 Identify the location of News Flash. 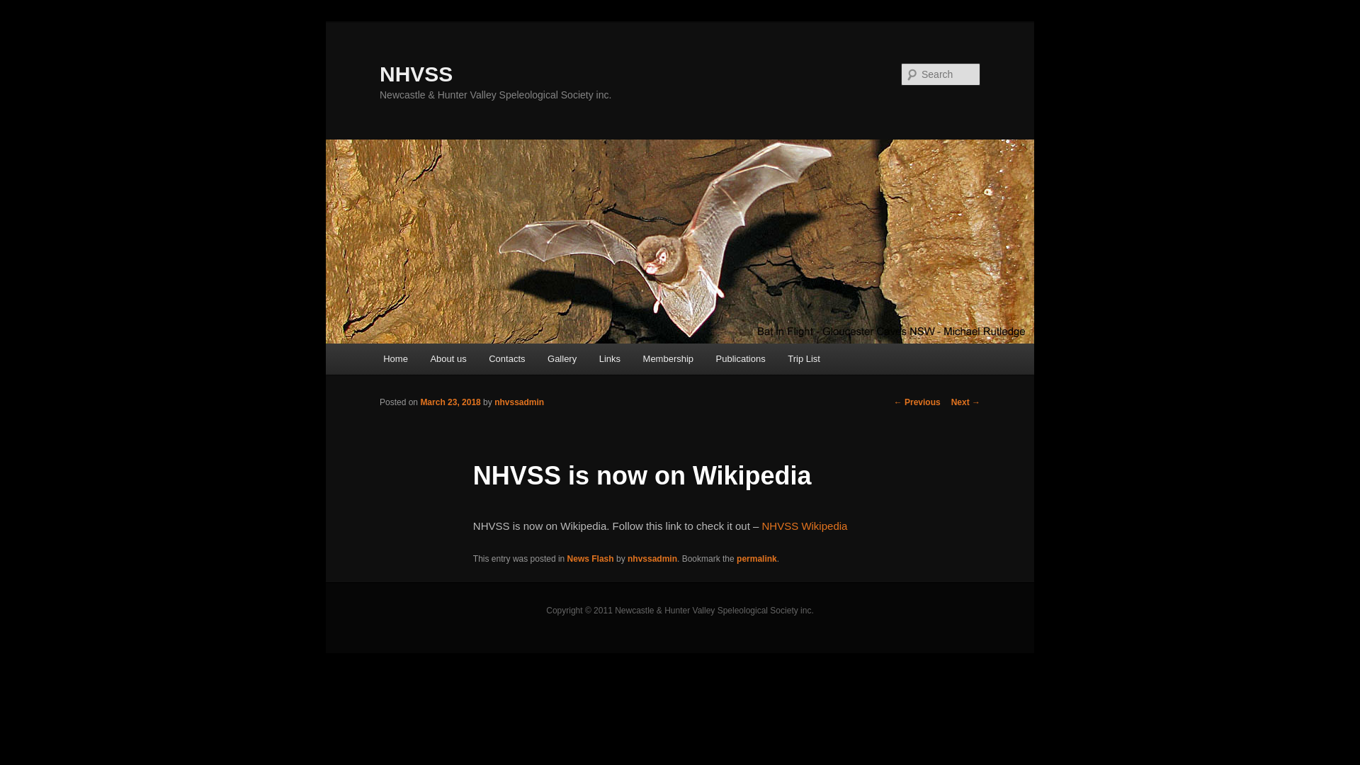
(591, 559).